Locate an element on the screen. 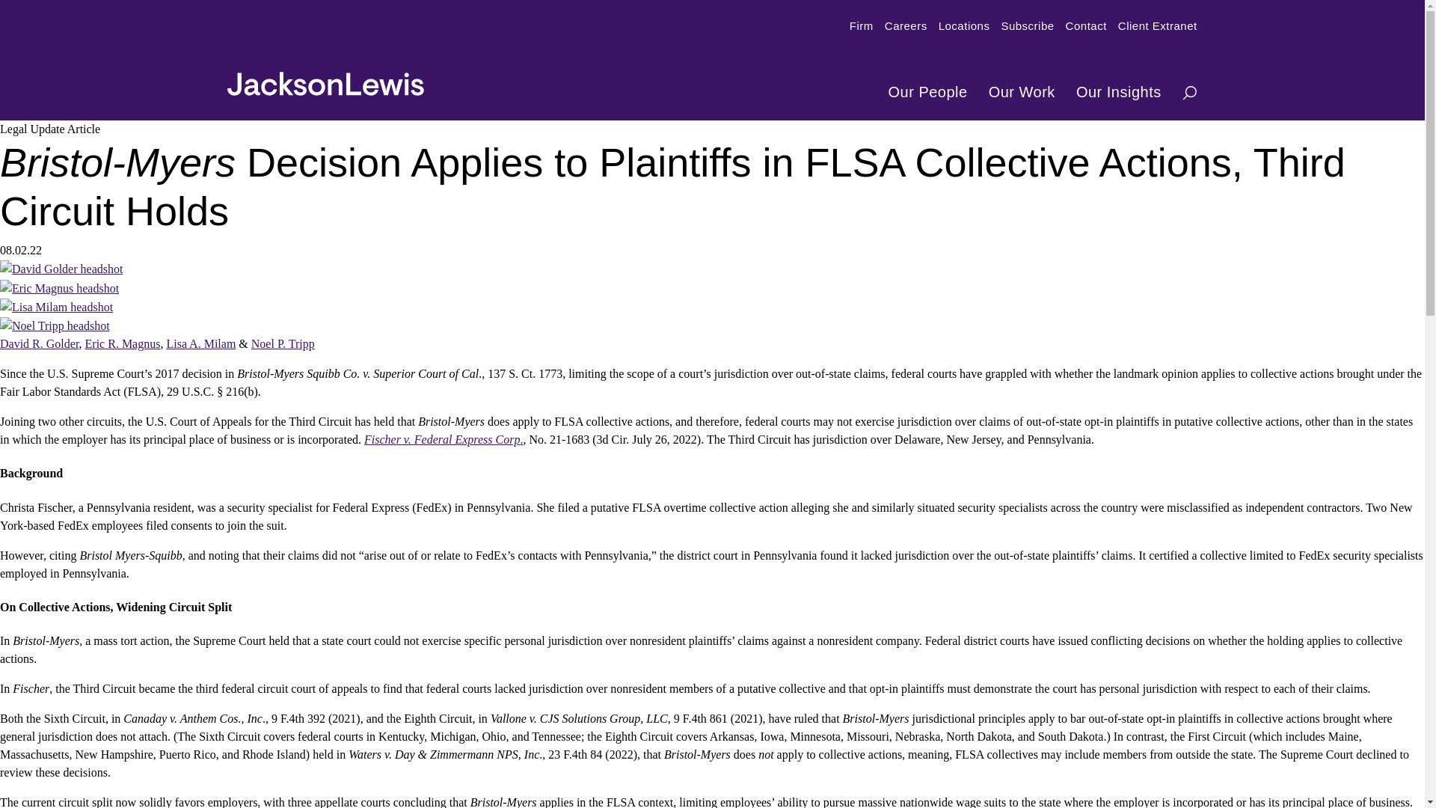  Noel P. Tripp is located at coordinates (283, 343).